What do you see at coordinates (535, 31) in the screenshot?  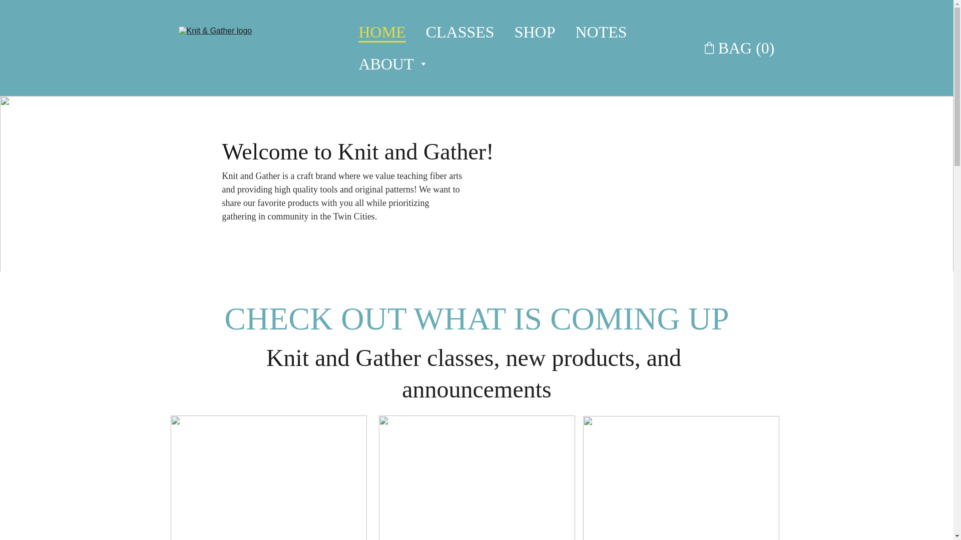 I see `SHOP` at bounding box center [535, 31].